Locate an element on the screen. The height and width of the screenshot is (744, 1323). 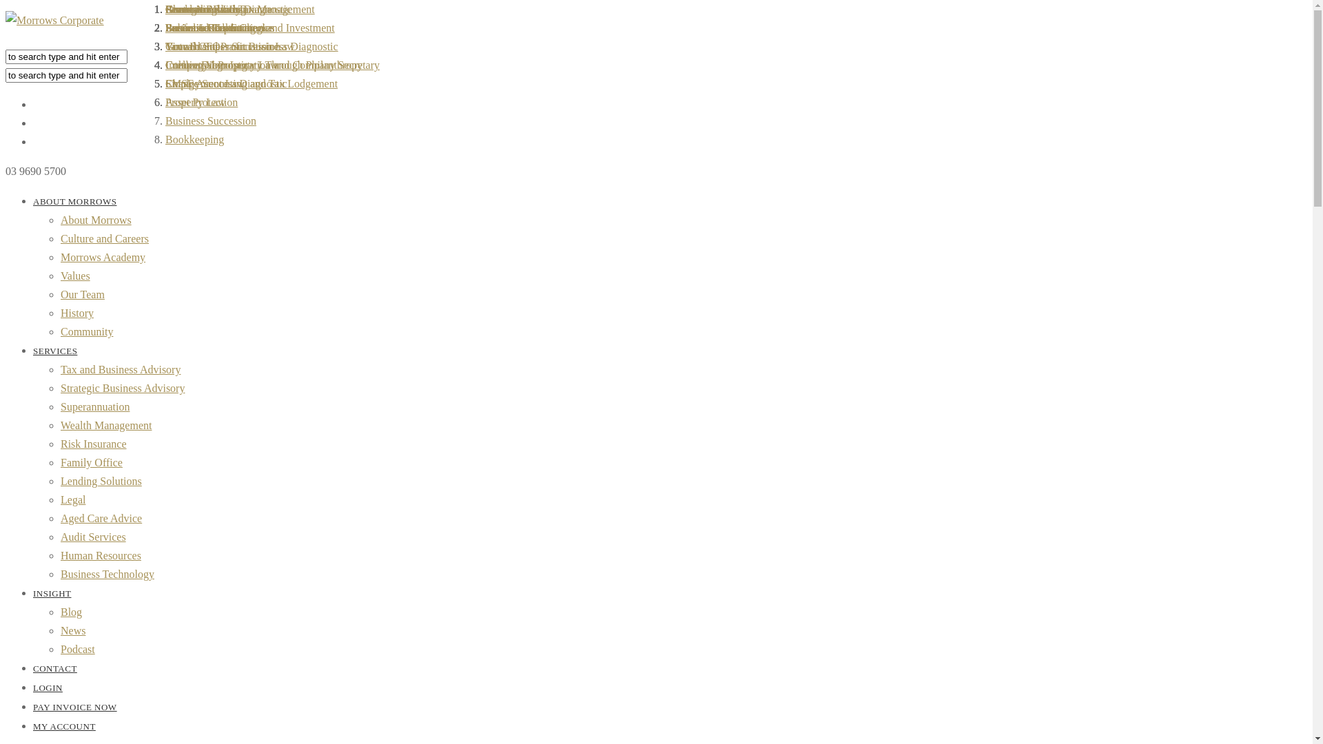
SMSF Accounting and Tax Lodgement is located at coordinates (251, 84).